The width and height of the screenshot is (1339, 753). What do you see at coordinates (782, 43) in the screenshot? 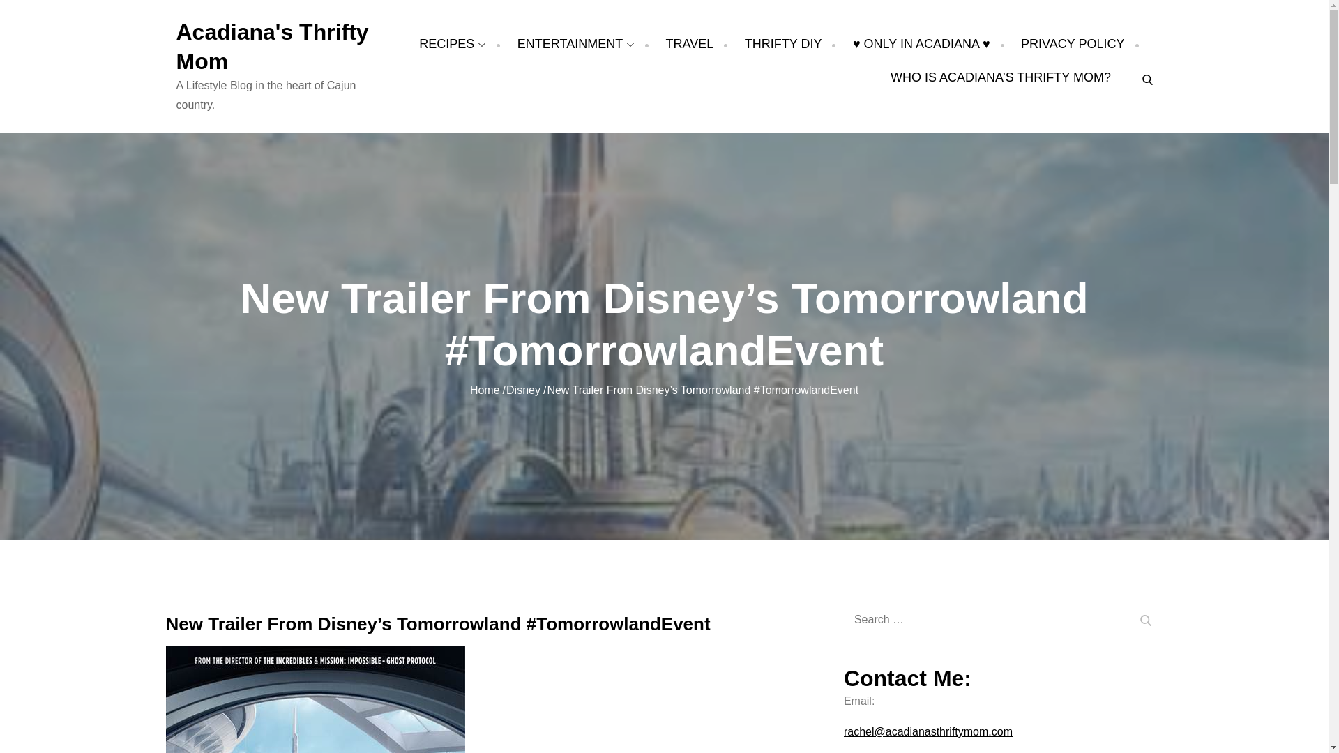
I see `THRIFTY DIY` at bounding box center [782, 43].